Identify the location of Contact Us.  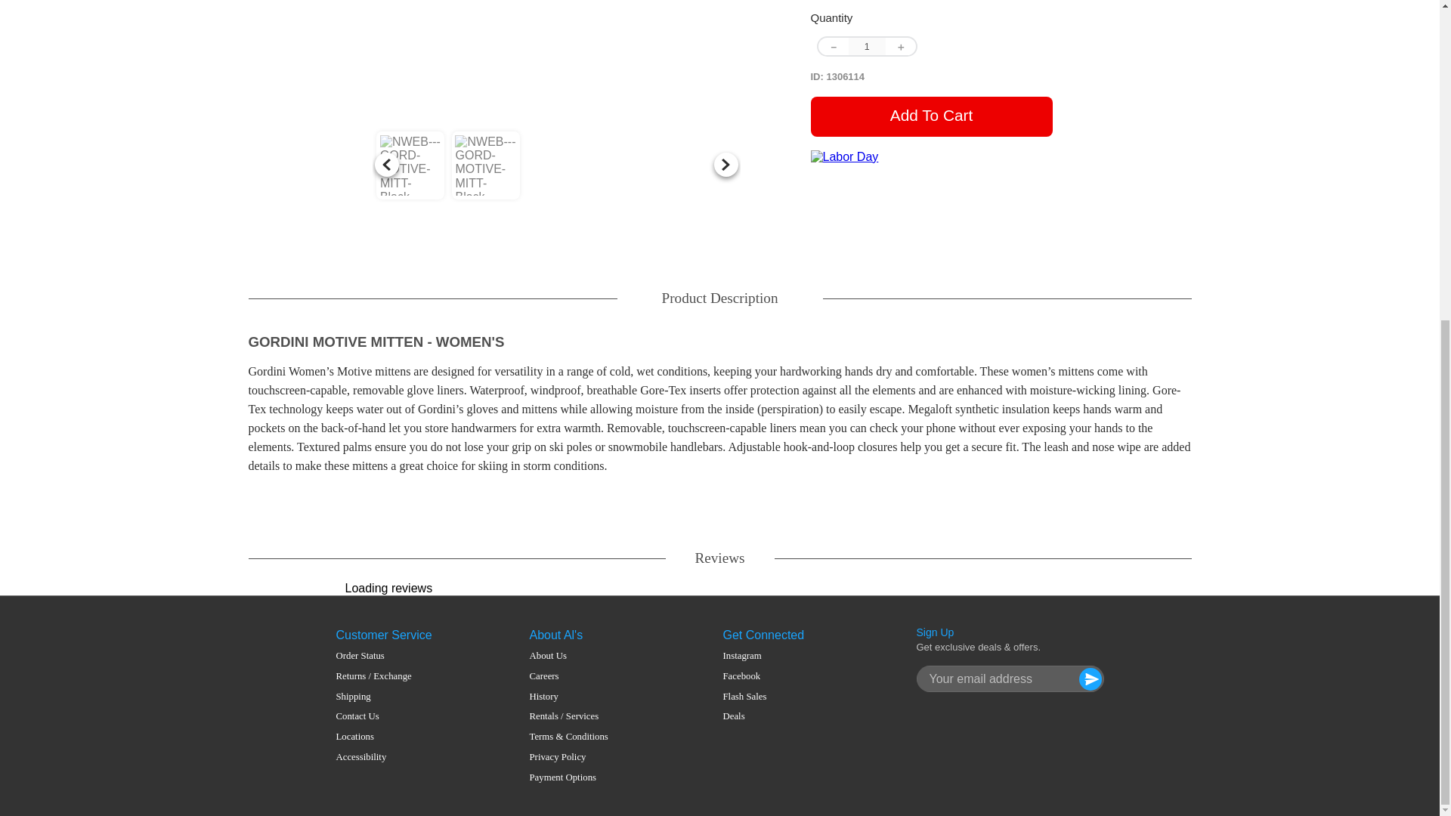
(373, 716).